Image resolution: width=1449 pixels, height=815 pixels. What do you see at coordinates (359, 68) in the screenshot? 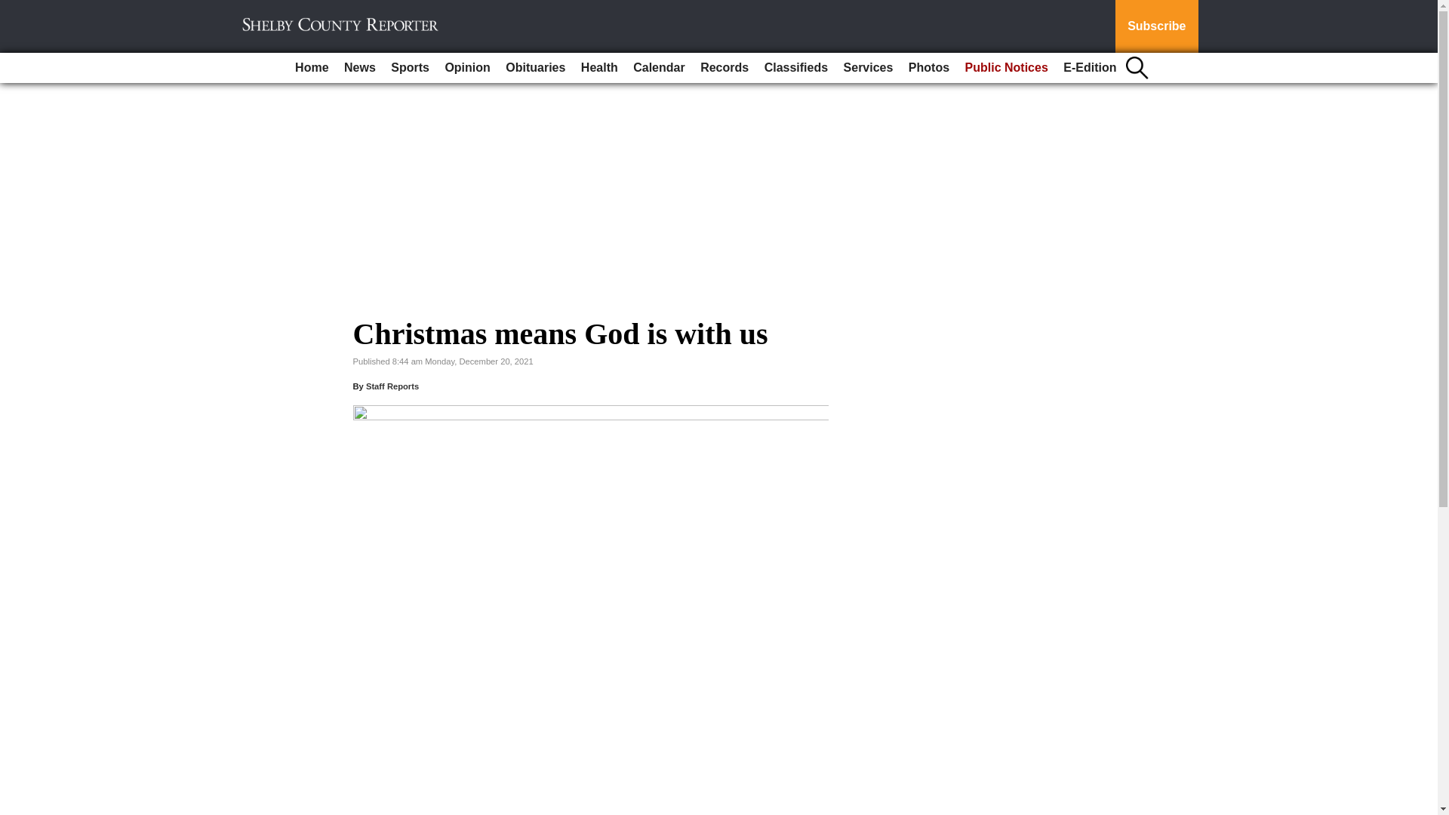
I see `News` at bounding box center [359, 68].